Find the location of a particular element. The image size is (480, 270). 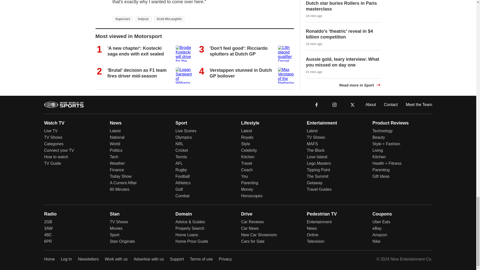

Scott McLaughlin is located at coordinates (169, 18).